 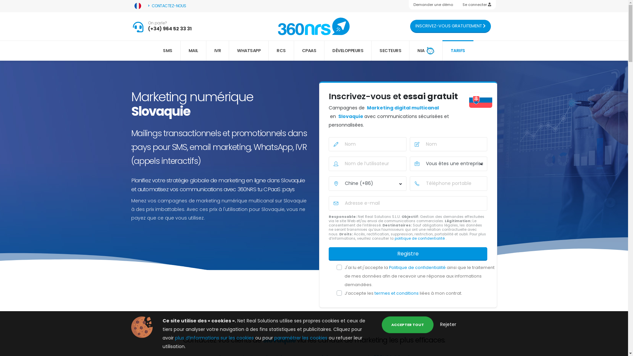 I want to click on CONTACTEZ-NOUS, so click(x=167, y=6).